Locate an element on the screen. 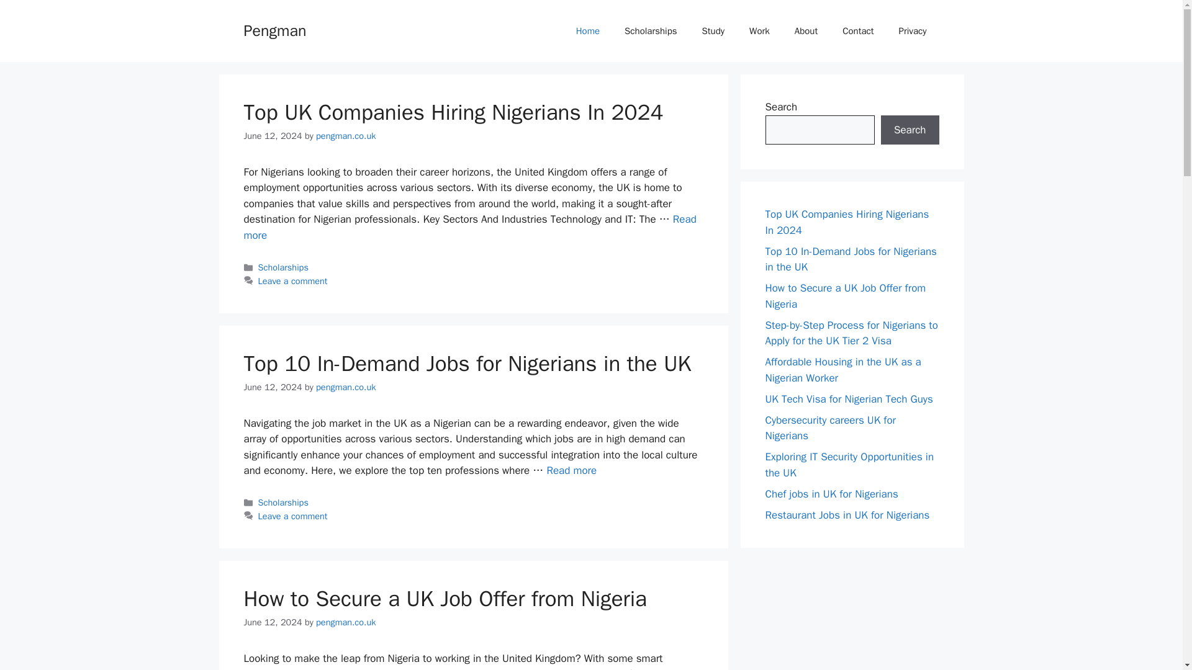 The width and height of the screenshot is (1192, 670). Scholarships is located at coordinates (283, 267).